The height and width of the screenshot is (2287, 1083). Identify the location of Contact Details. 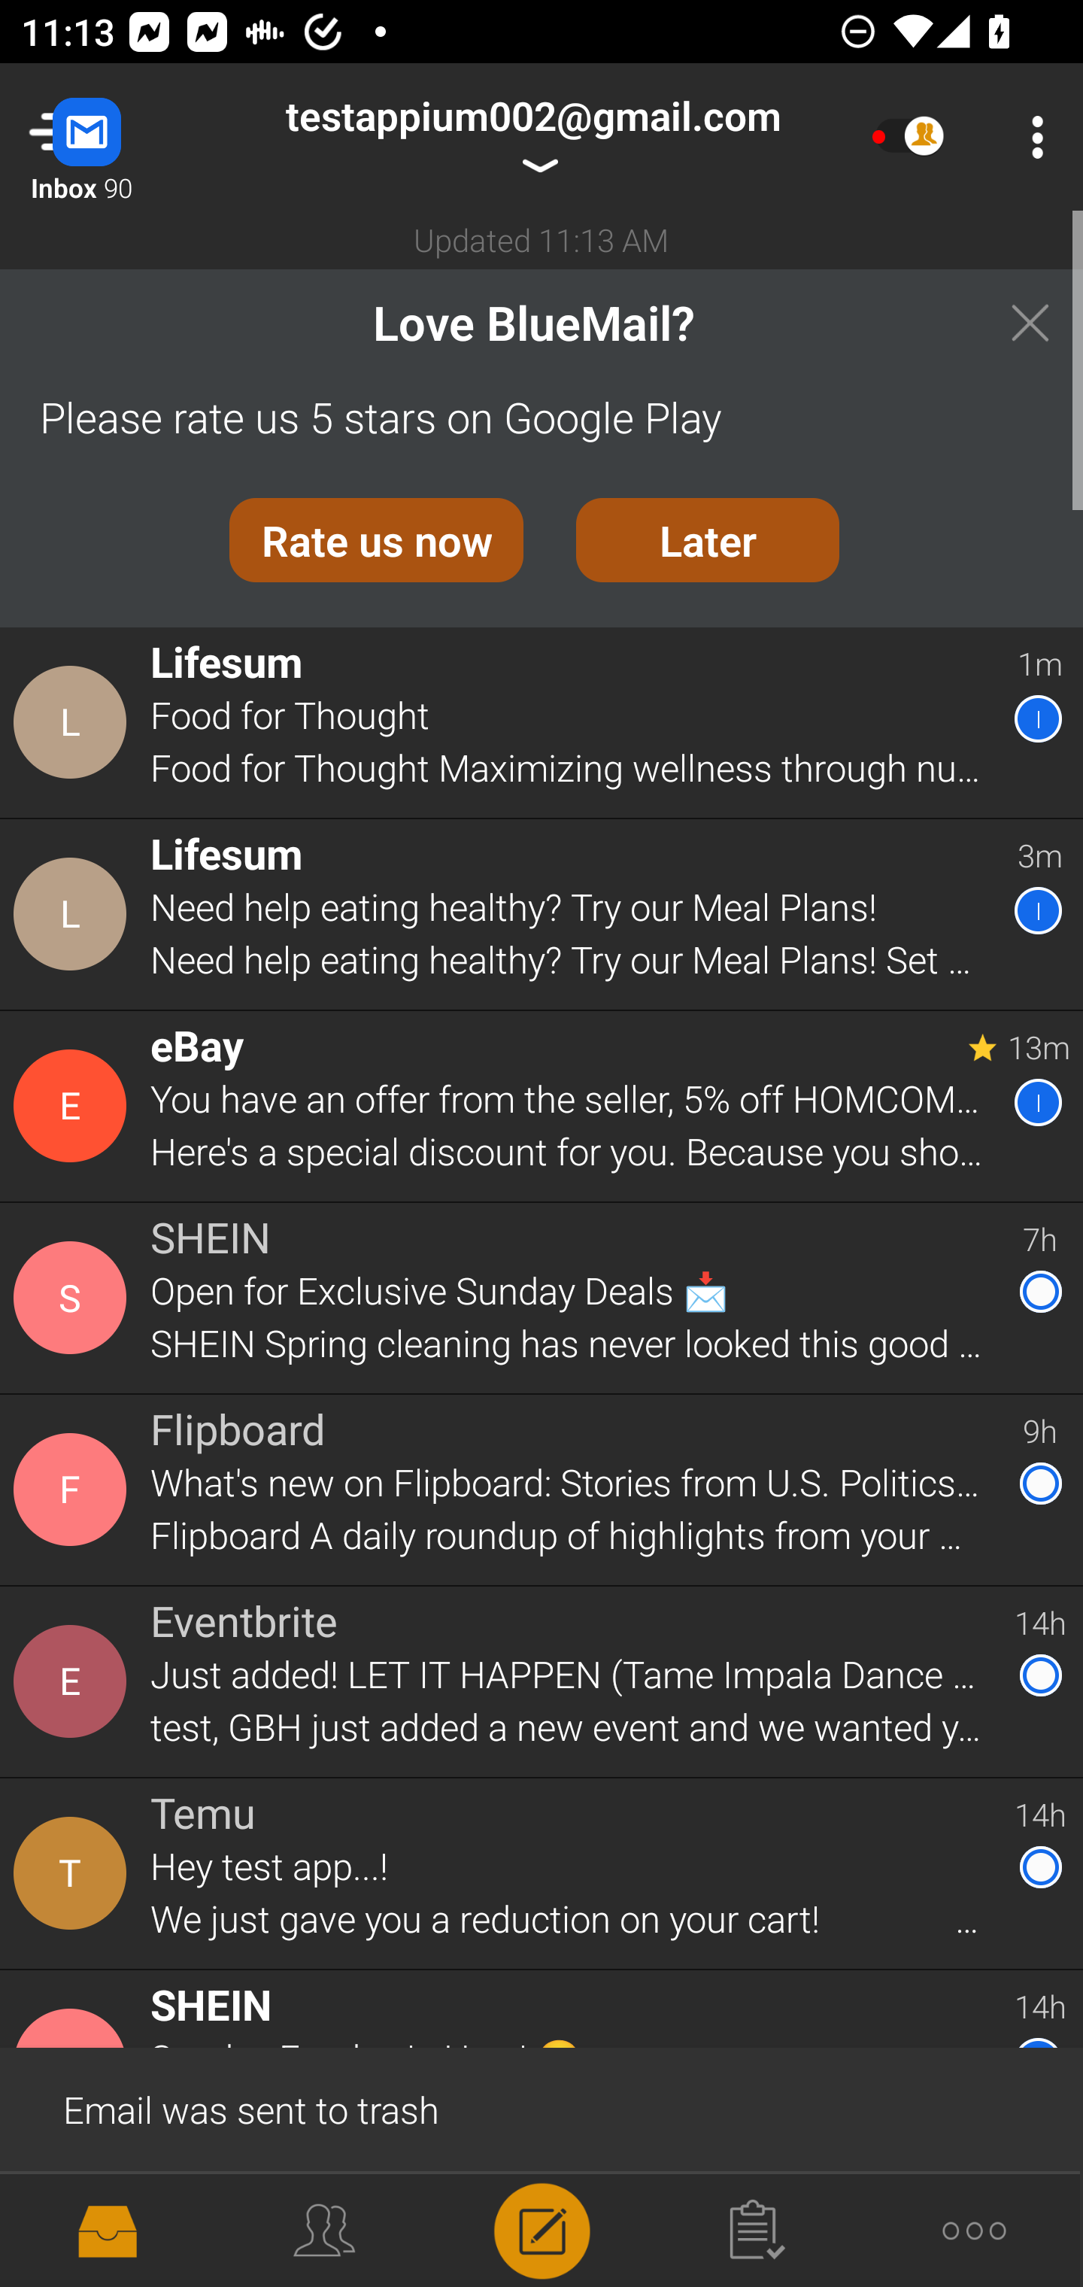
(74, 722).